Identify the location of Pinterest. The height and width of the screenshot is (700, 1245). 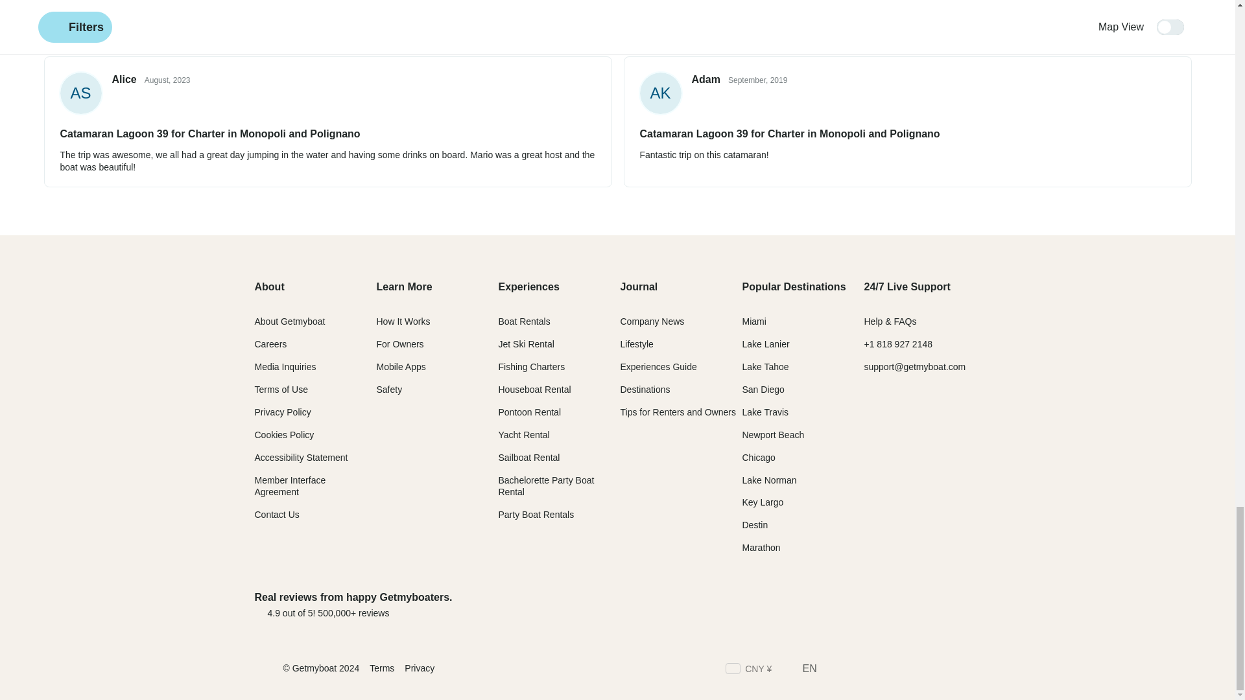
(951, 670).